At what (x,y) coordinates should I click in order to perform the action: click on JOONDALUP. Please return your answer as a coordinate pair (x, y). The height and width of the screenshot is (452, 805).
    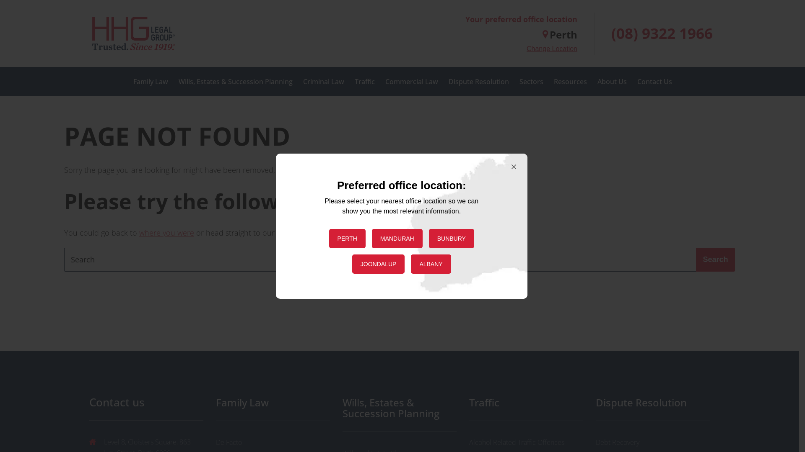
    Looking at the image, I should click on (379, 264).